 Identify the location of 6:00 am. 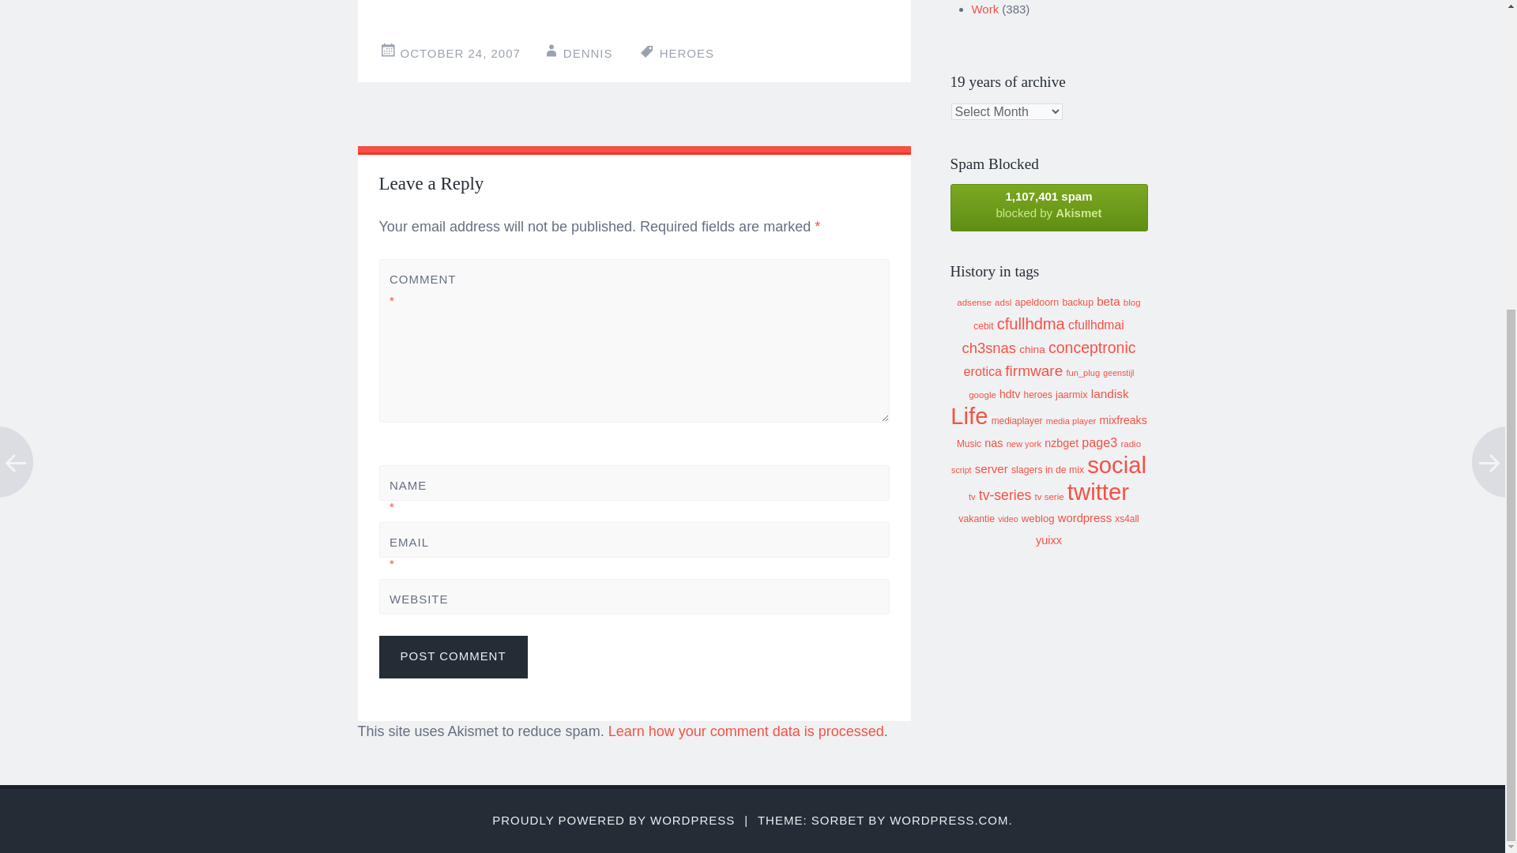
(460, 53).